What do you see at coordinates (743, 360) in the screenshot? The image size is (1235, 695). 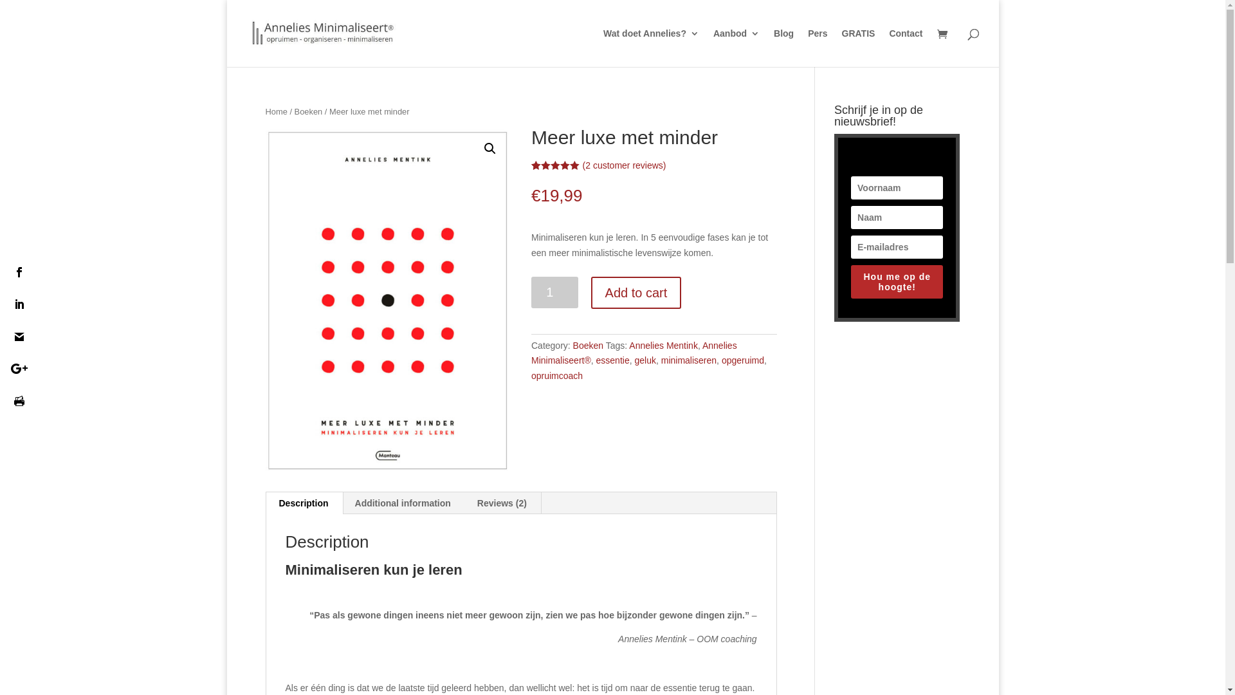 I see `opgeruimd` at bounding box center [743, 360].